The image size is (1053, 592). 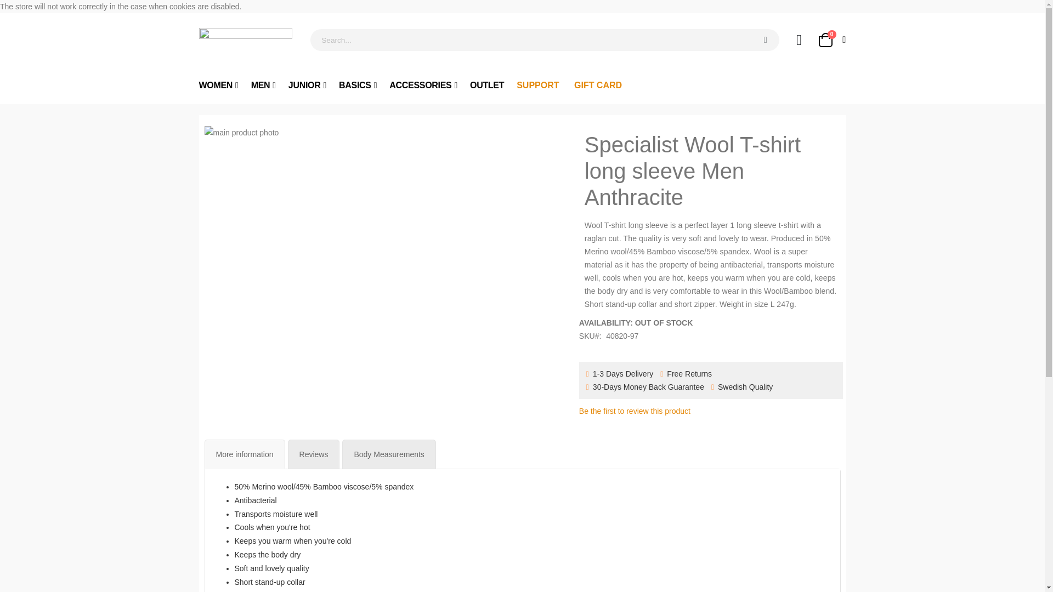 I want to click on Search, so click(x=765, y=39).